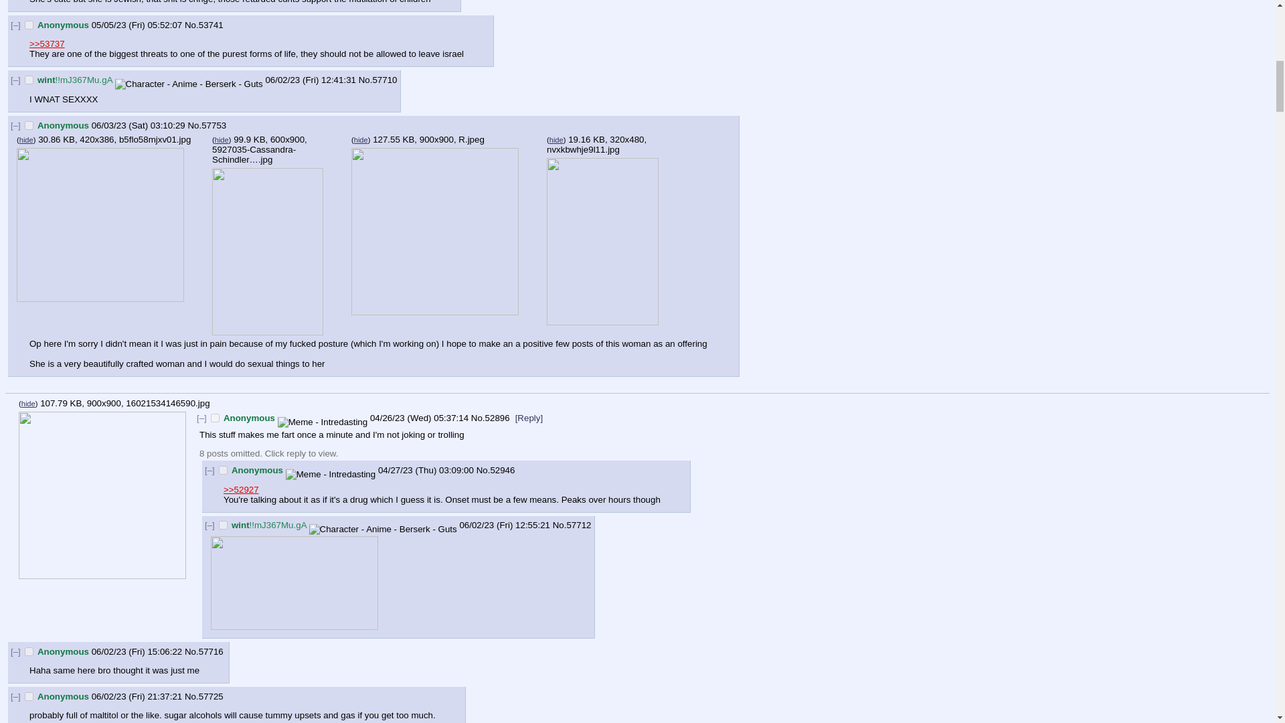 Image resolution: width=1285 pixels, height=723 pixels. What do you see at coordinates (222, 470) in the screenshot?
I see `on` at bounding box center [222, 470].